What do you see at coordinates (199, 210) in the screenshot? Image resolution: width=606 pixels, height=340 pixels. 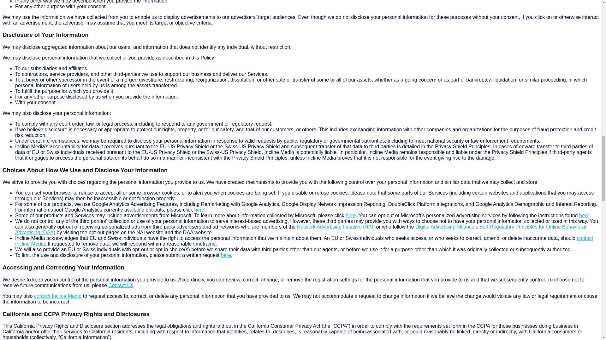 I see `here` at bounding box center [199, 210].